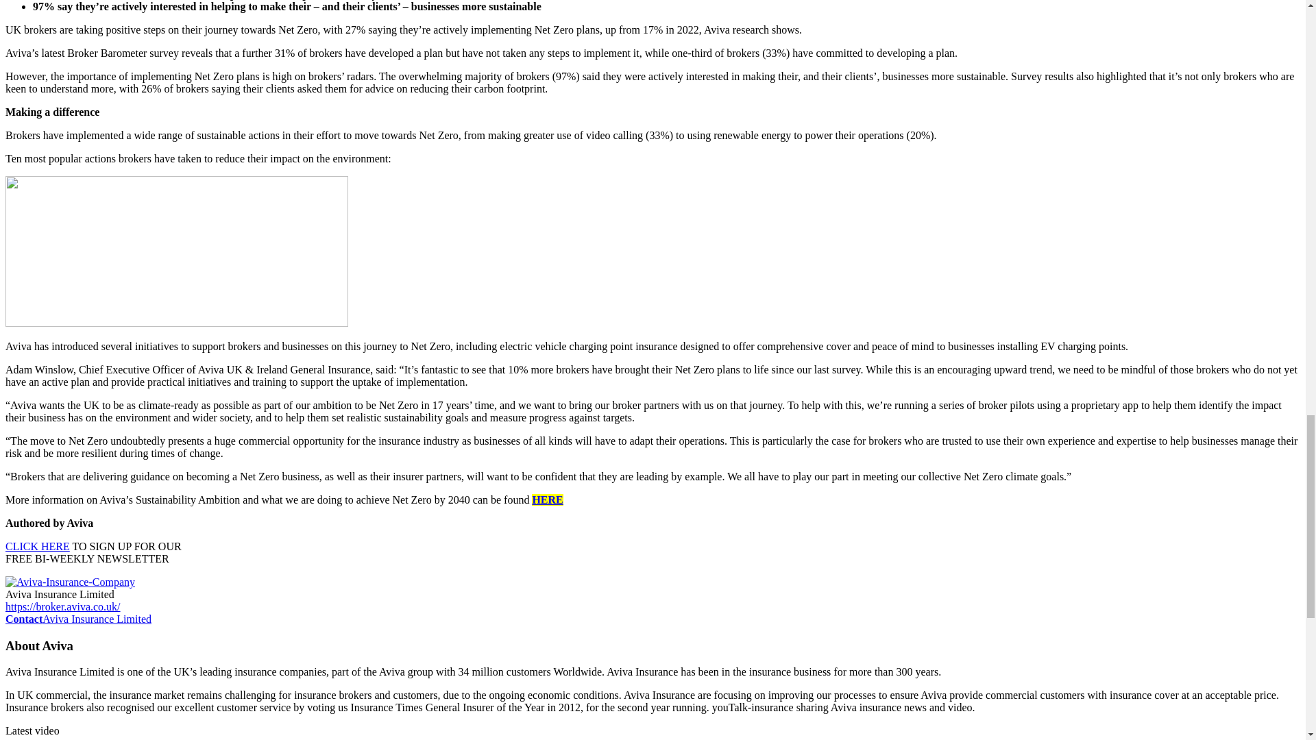 The image size is (1316, 740). I want to click on Aviva Insurance Company, so click(70, 582).